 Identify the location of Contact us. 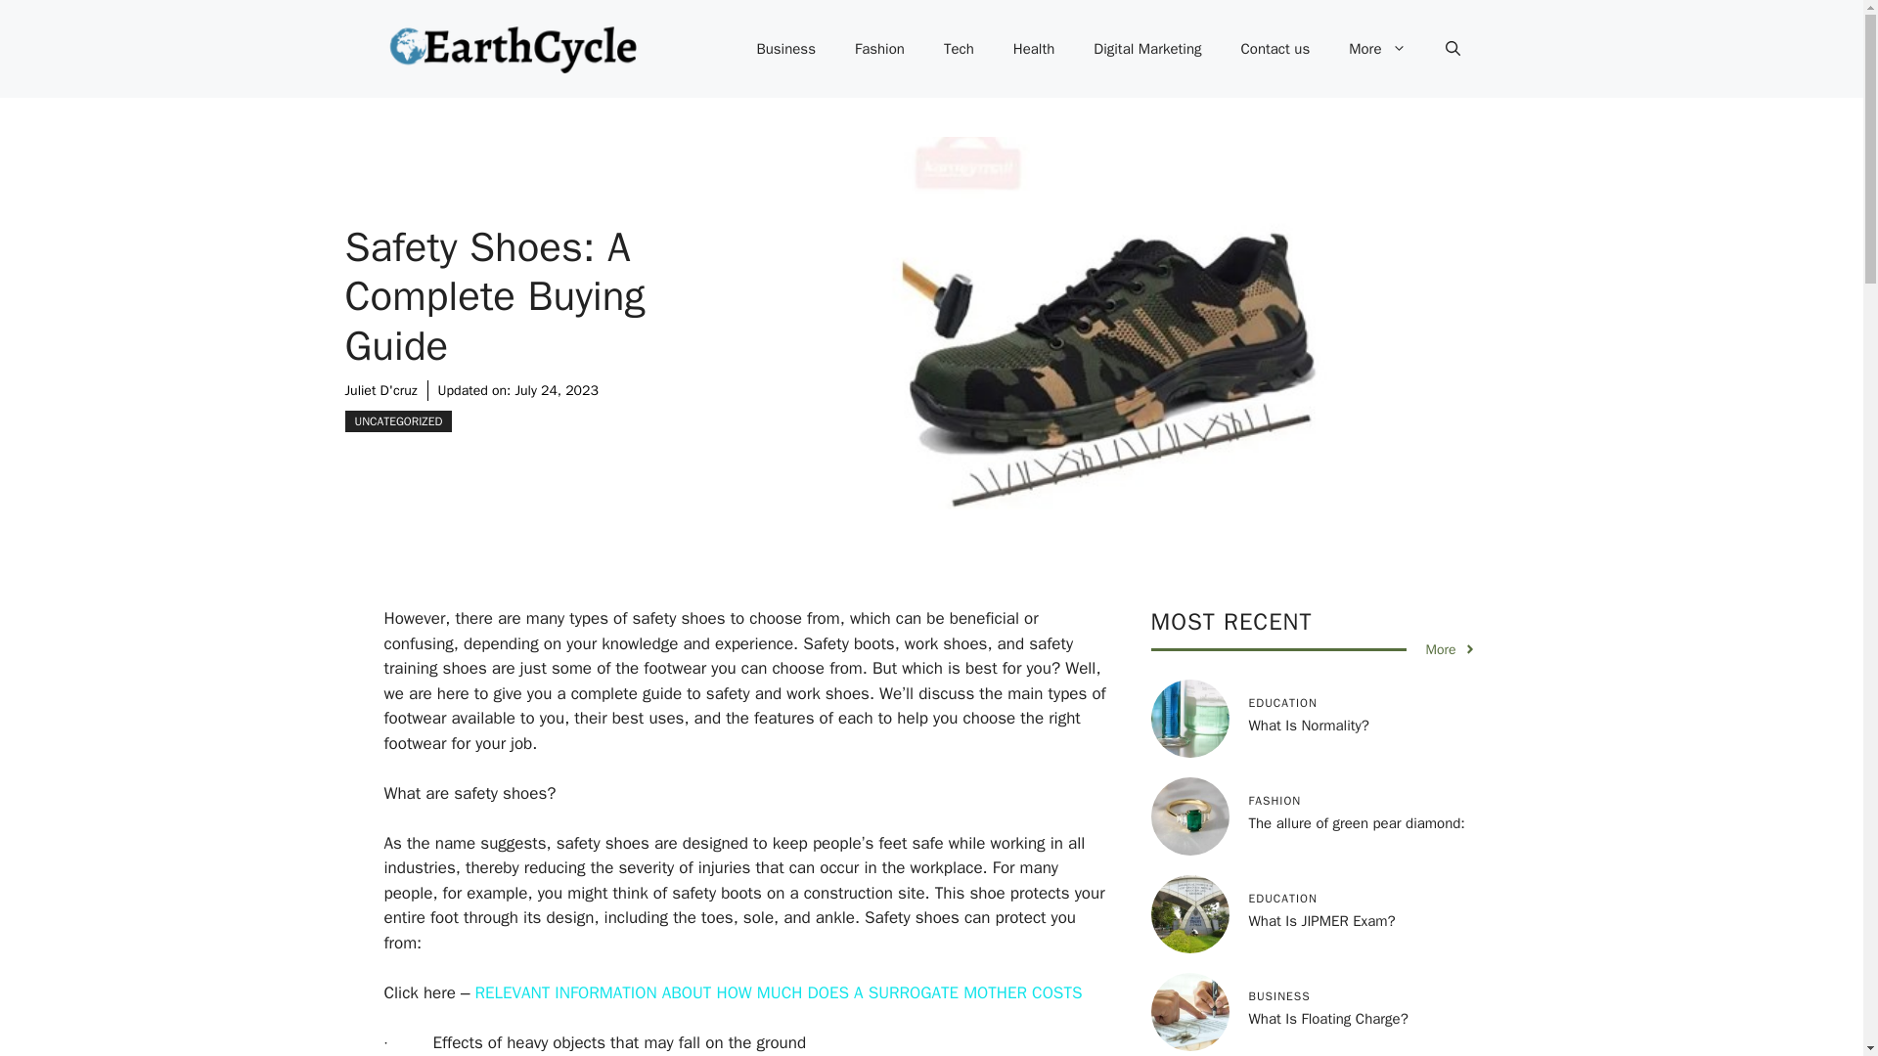
(1275, 49).